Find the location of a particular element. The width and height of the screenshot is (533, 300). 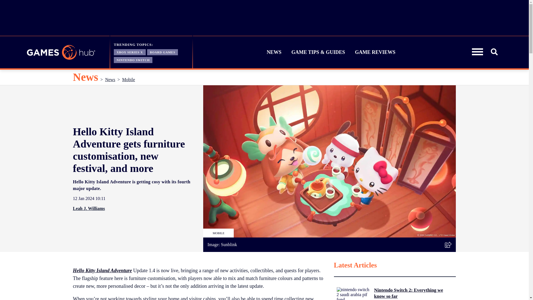

NEWS is located at coordinates (274, 52).